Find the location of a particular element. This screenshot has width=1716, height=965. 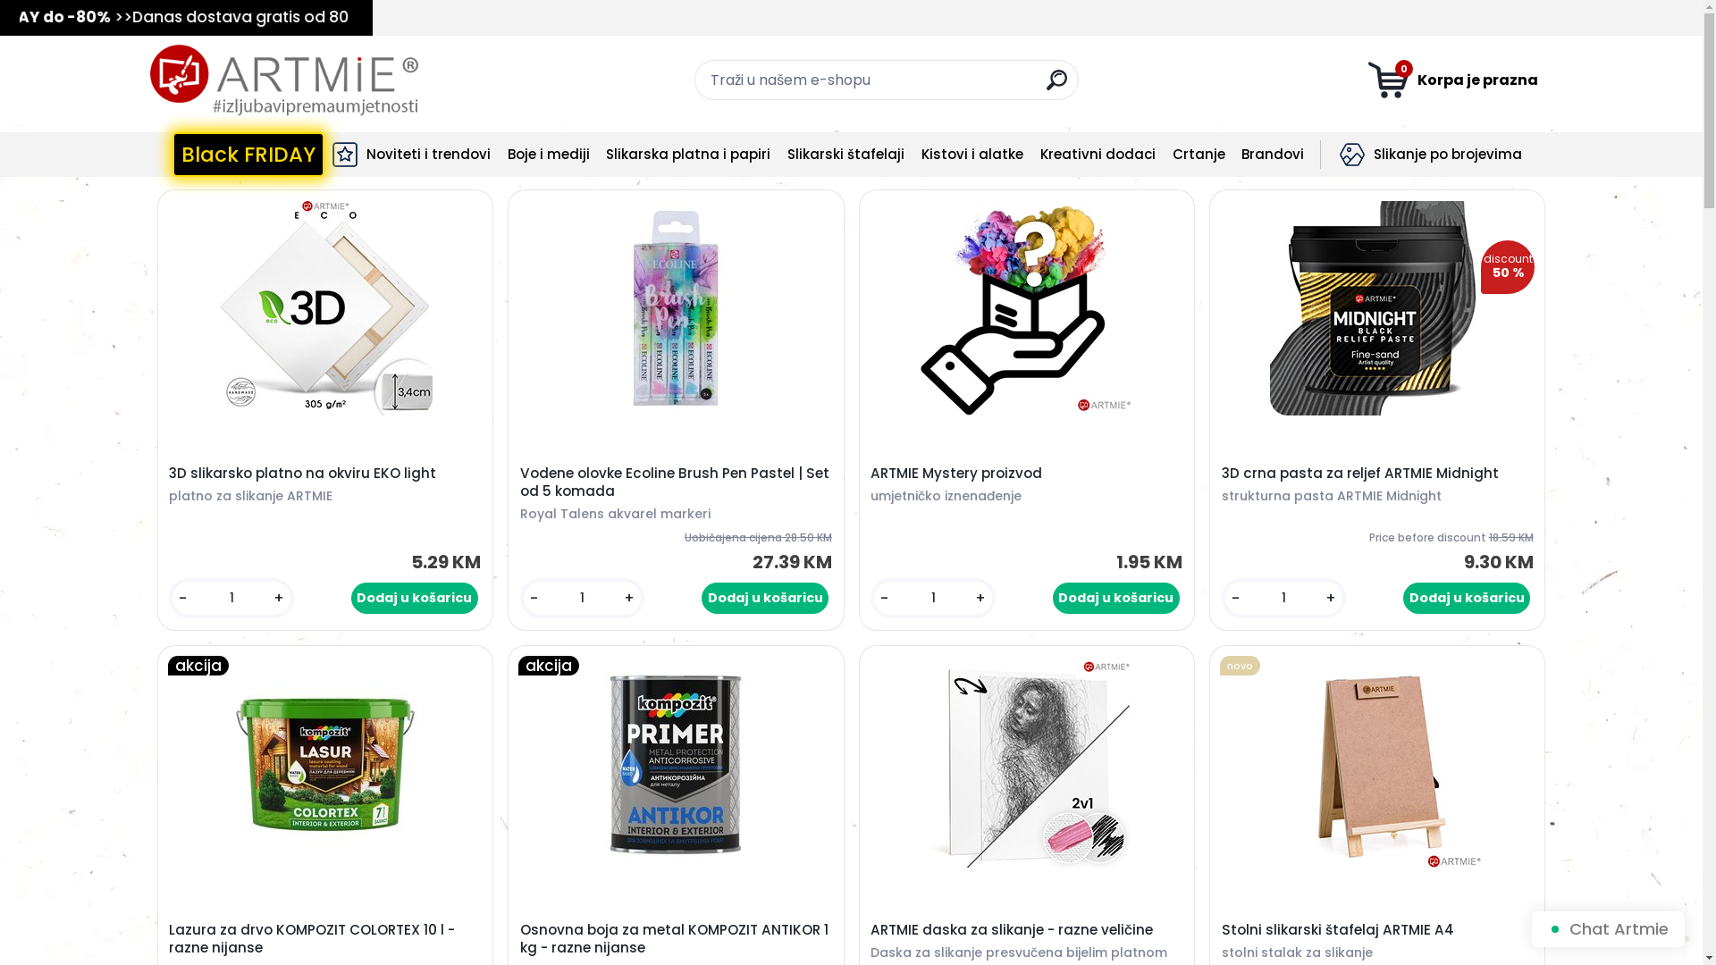

3D slikarsko platno na okviru EKO light is located at coordinates (325, 474).